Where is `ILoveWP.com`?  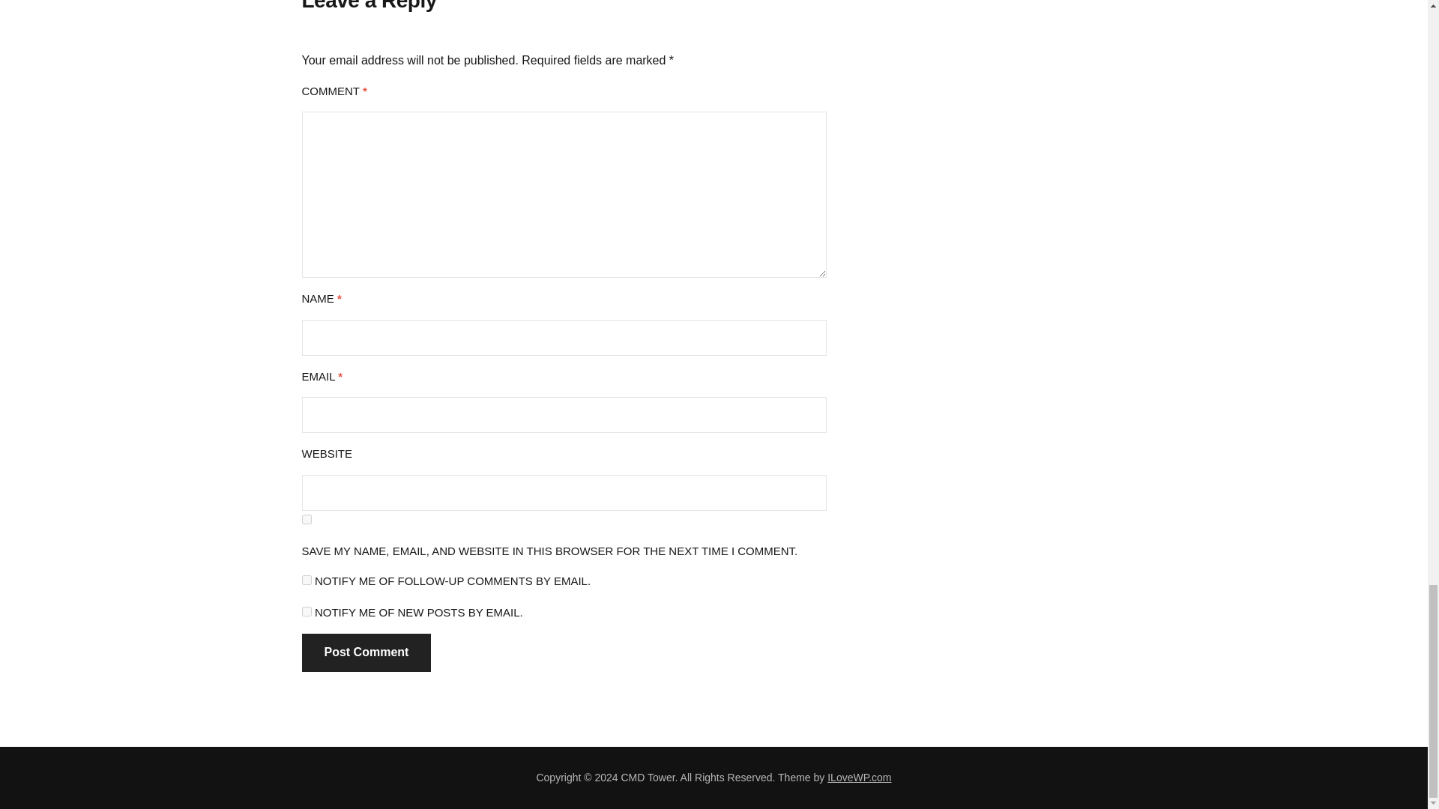 ILoveWP.com is located at coordinates (859, 778).